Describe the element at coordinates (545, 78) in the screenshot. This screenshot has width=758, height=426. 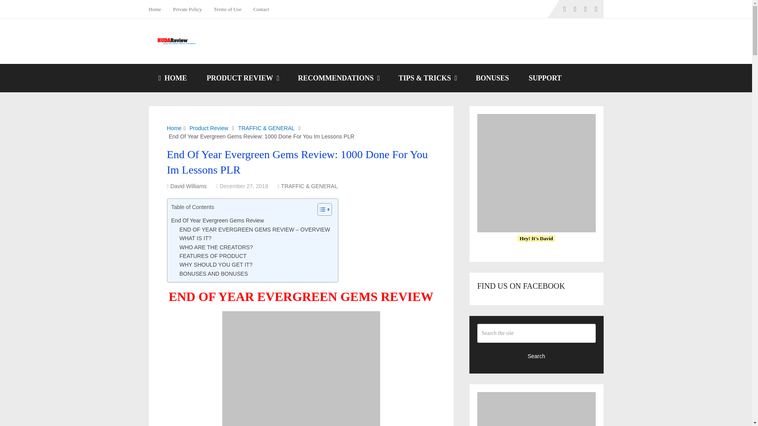
I see `SUPPORT` at that location.